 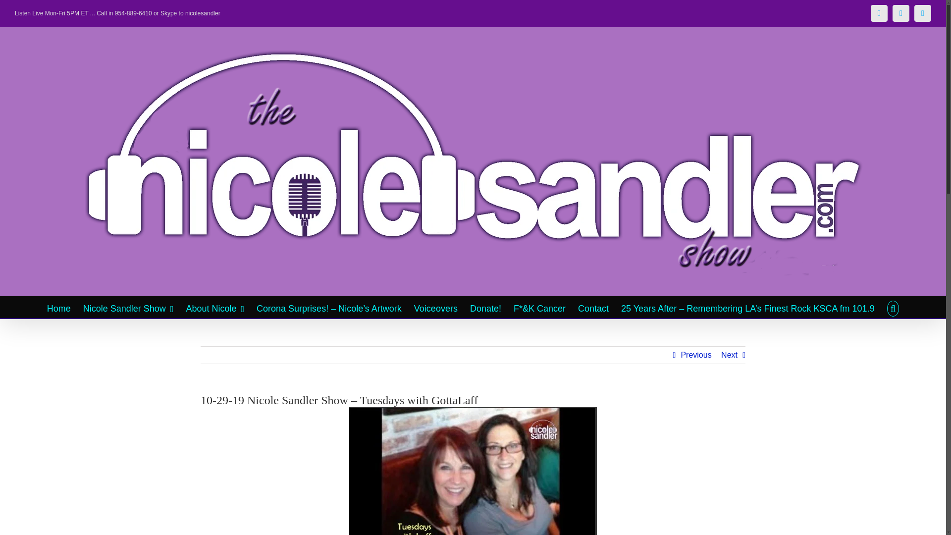 I want to click on Contact, so click(x=593, y=307).